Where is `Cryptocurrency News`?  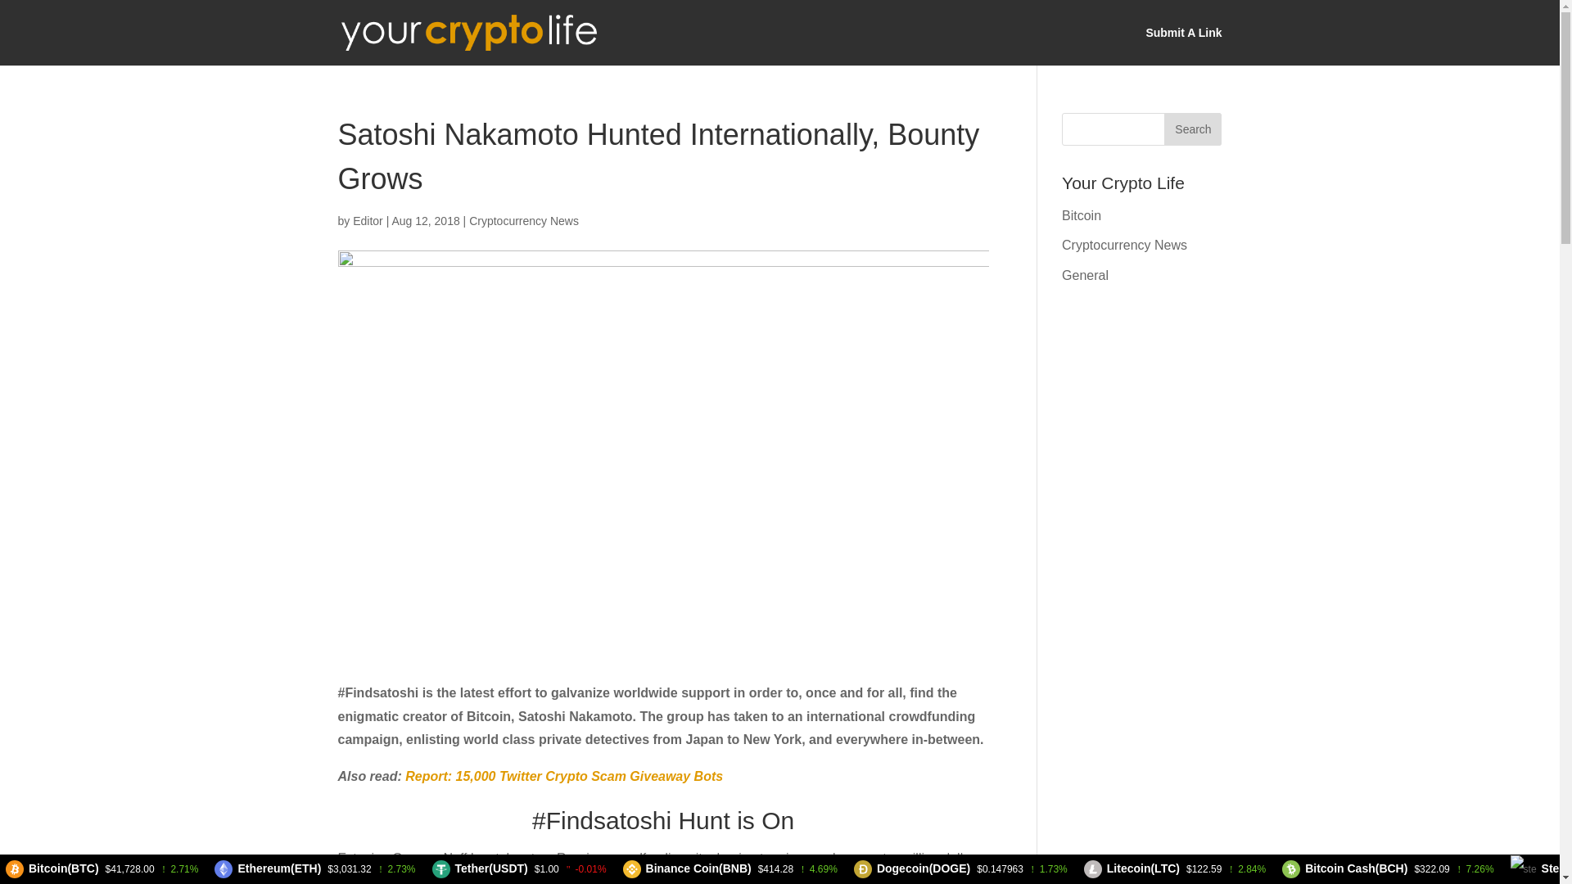 Cryptocurrency News is located at coordinates (523, 221).